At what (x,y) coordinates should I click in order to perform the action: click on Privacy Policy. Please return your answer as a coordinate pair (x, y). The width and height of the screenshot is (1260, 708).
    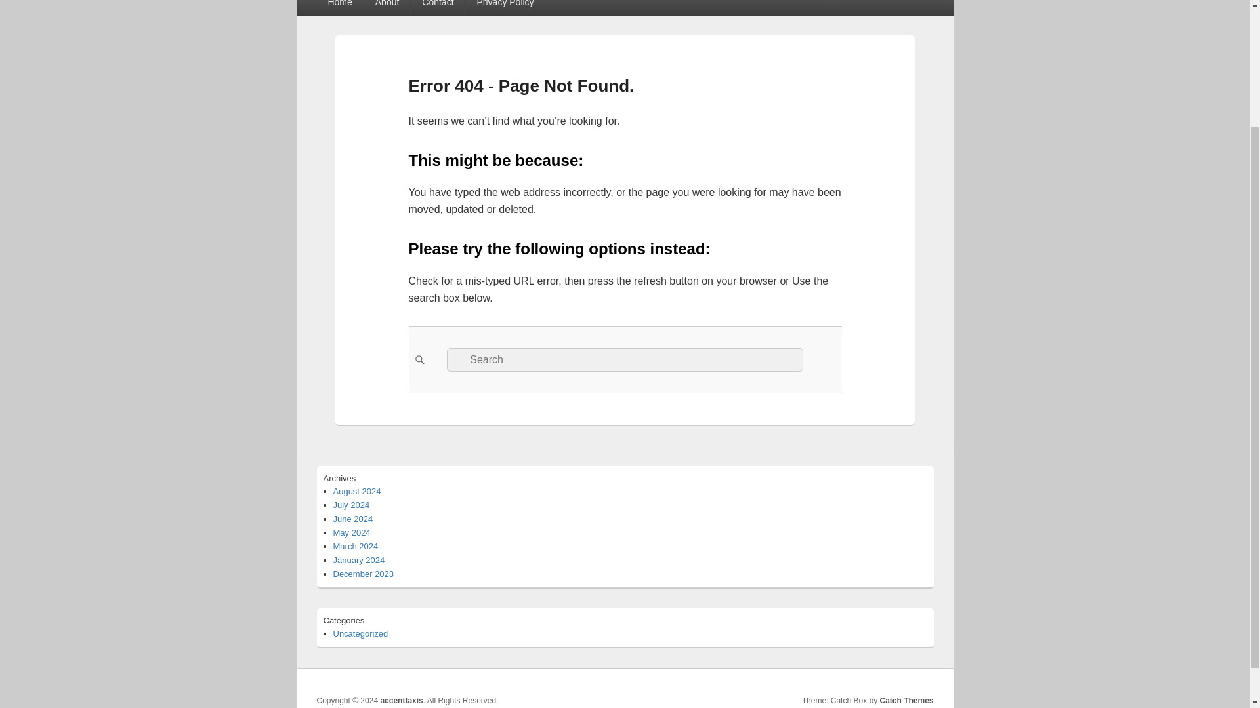
    Looking at the image, I should click on (505, 8).